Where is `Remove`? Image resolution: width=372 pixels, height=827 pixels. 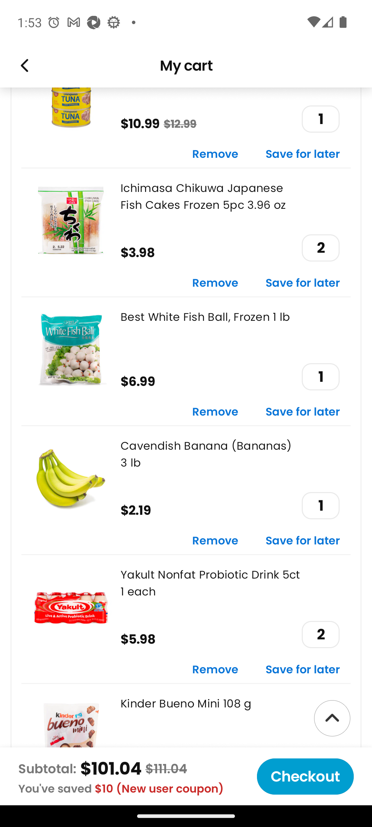 Remove is located at coordinates (215, 541).